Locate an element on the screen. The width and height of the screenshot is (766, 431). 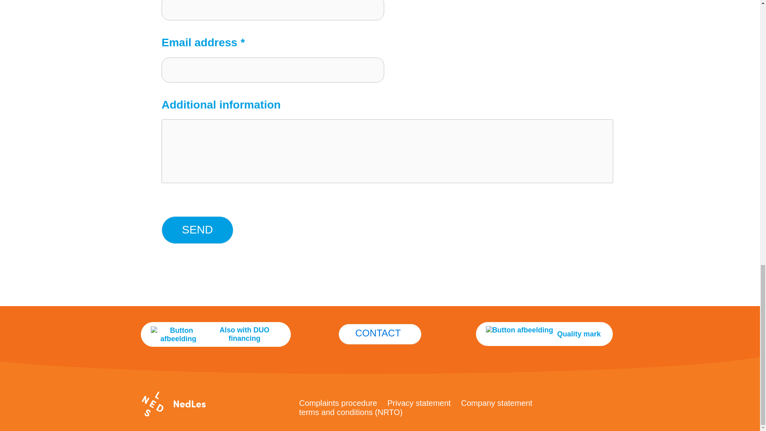
CONTACT is located at coordinates (379, 334).